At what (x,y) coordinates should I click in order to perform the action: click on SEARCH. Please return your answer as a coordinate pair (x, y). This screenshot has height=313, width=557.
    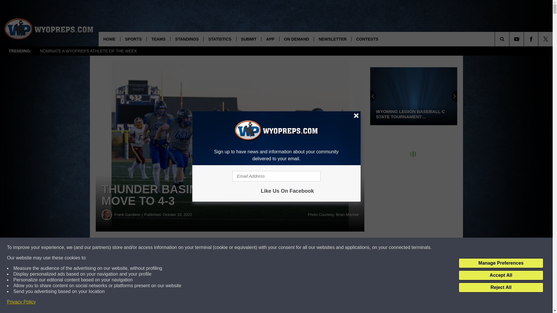
    Looking at the image, I should click on (510, 39).